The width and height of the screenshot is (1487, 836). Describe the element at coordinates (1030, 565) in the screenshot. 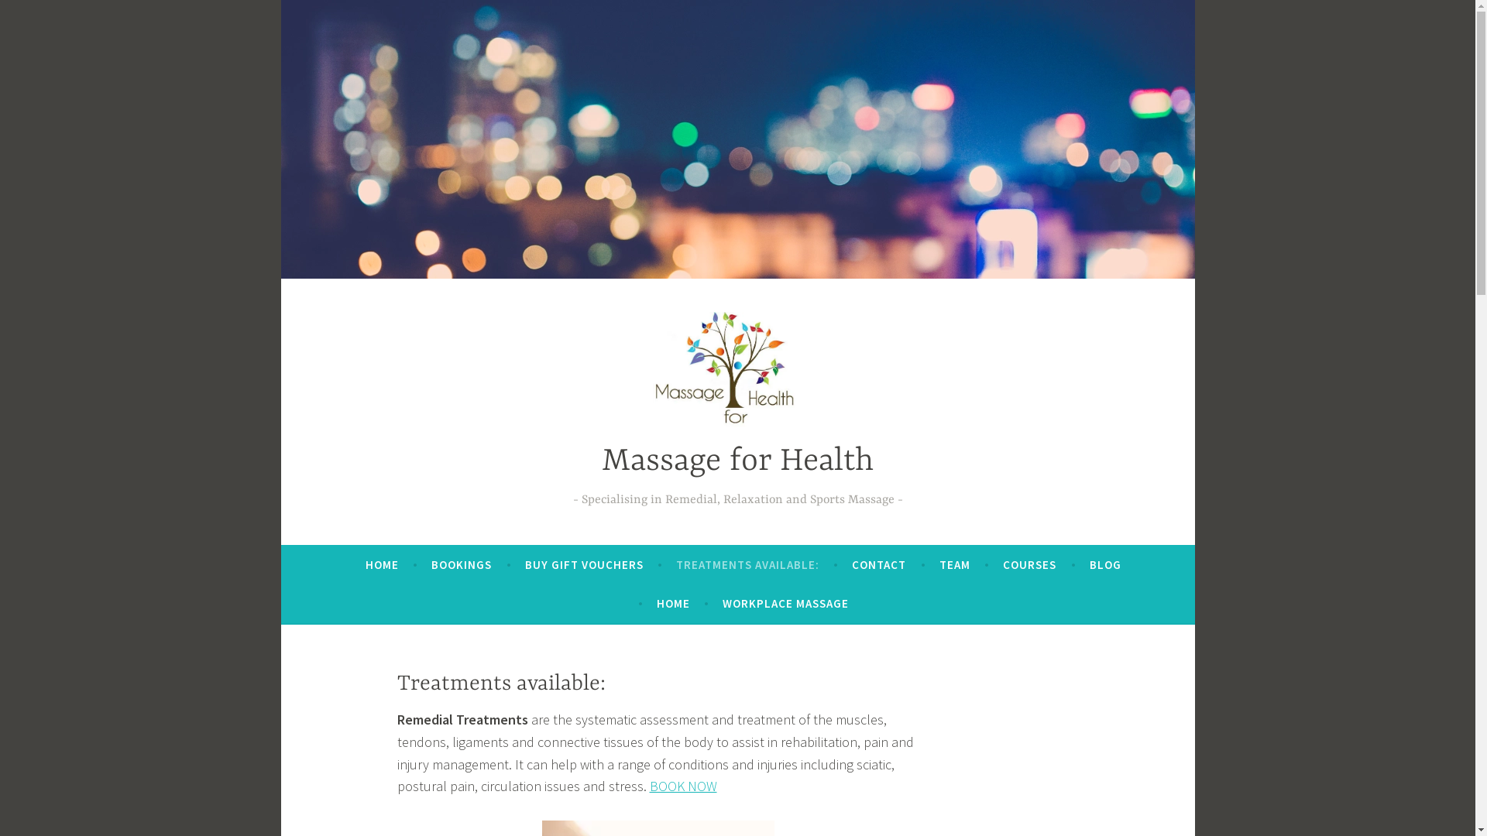

I see `COURSES` at that location.